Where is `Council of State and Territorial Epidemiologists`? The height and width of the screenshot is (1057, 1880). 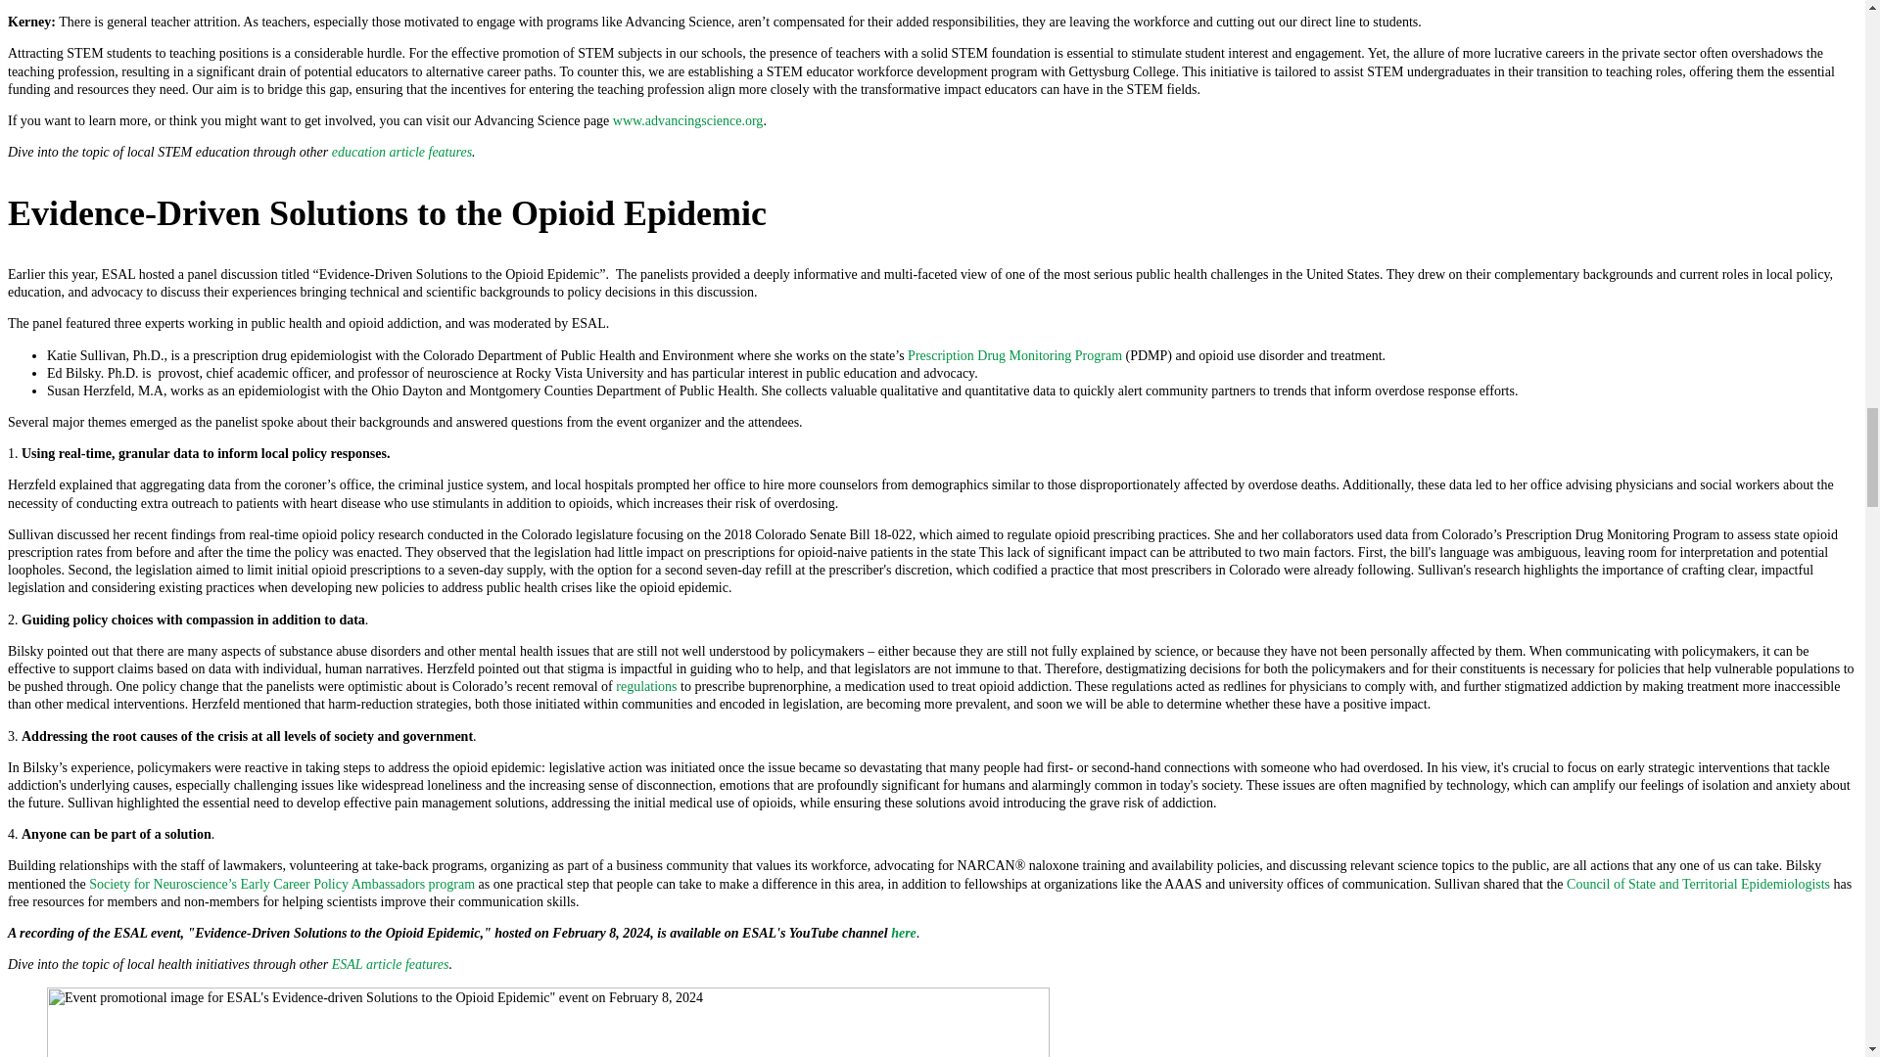
Council of State and Territorial Epidemiologists is located at coordinates (1698, 885).